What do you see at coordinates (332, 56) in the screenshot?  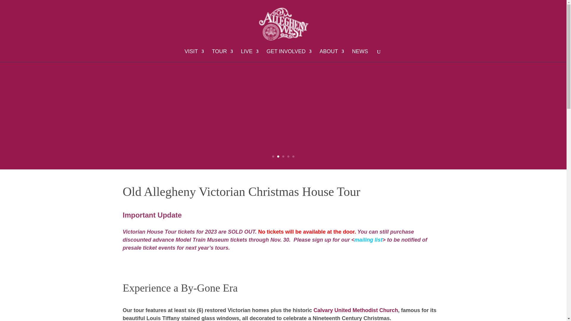 I see `ABOUT` at bounding box center [332, 56].